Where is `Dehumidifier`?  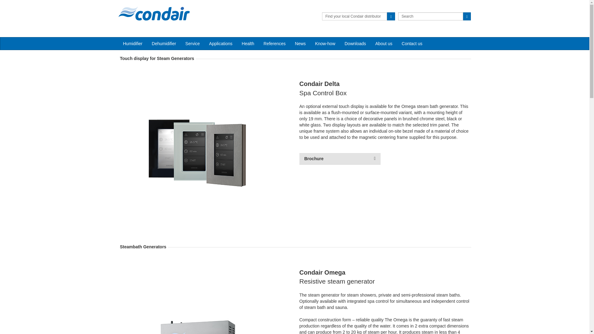
Dehumidifier is located at coordinates (164, 43).